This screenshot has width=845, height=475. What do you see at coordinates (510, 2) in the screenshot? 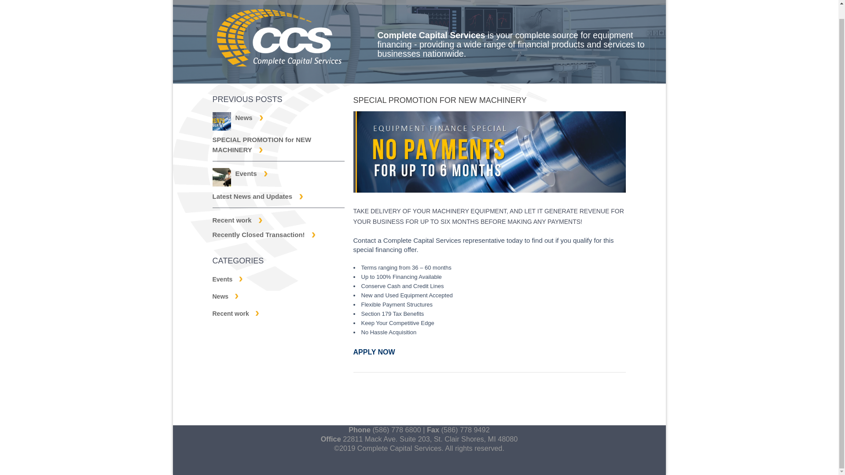
I see `APPLY` at bounding box center [510, 2].